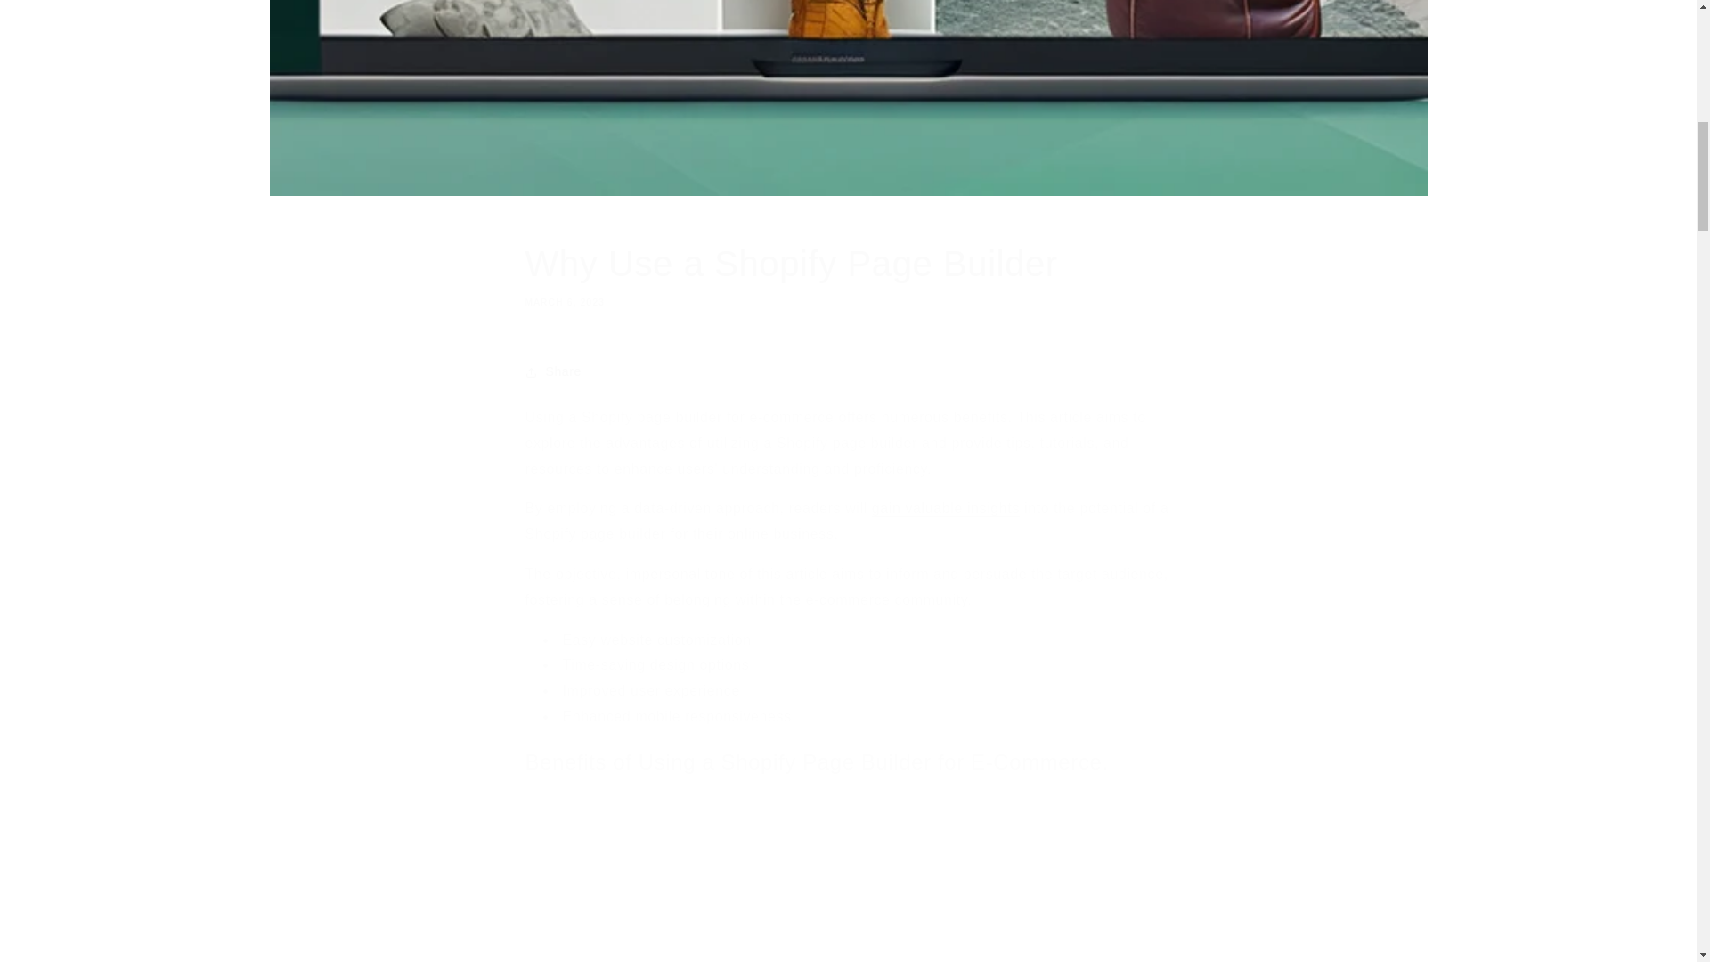 The image size is (1710, 962). Describe the element at coordinates (848, 274) in the screenshot. I see `Share` at that location.